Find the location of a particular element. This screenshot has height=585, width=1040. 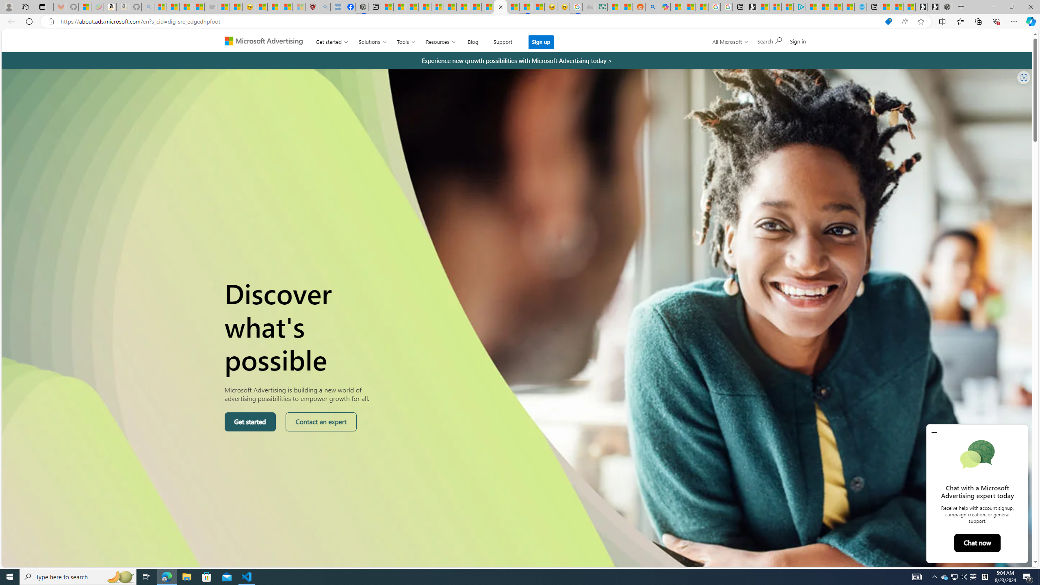

Microsoft Advertising is located at coordinates (267, 41).